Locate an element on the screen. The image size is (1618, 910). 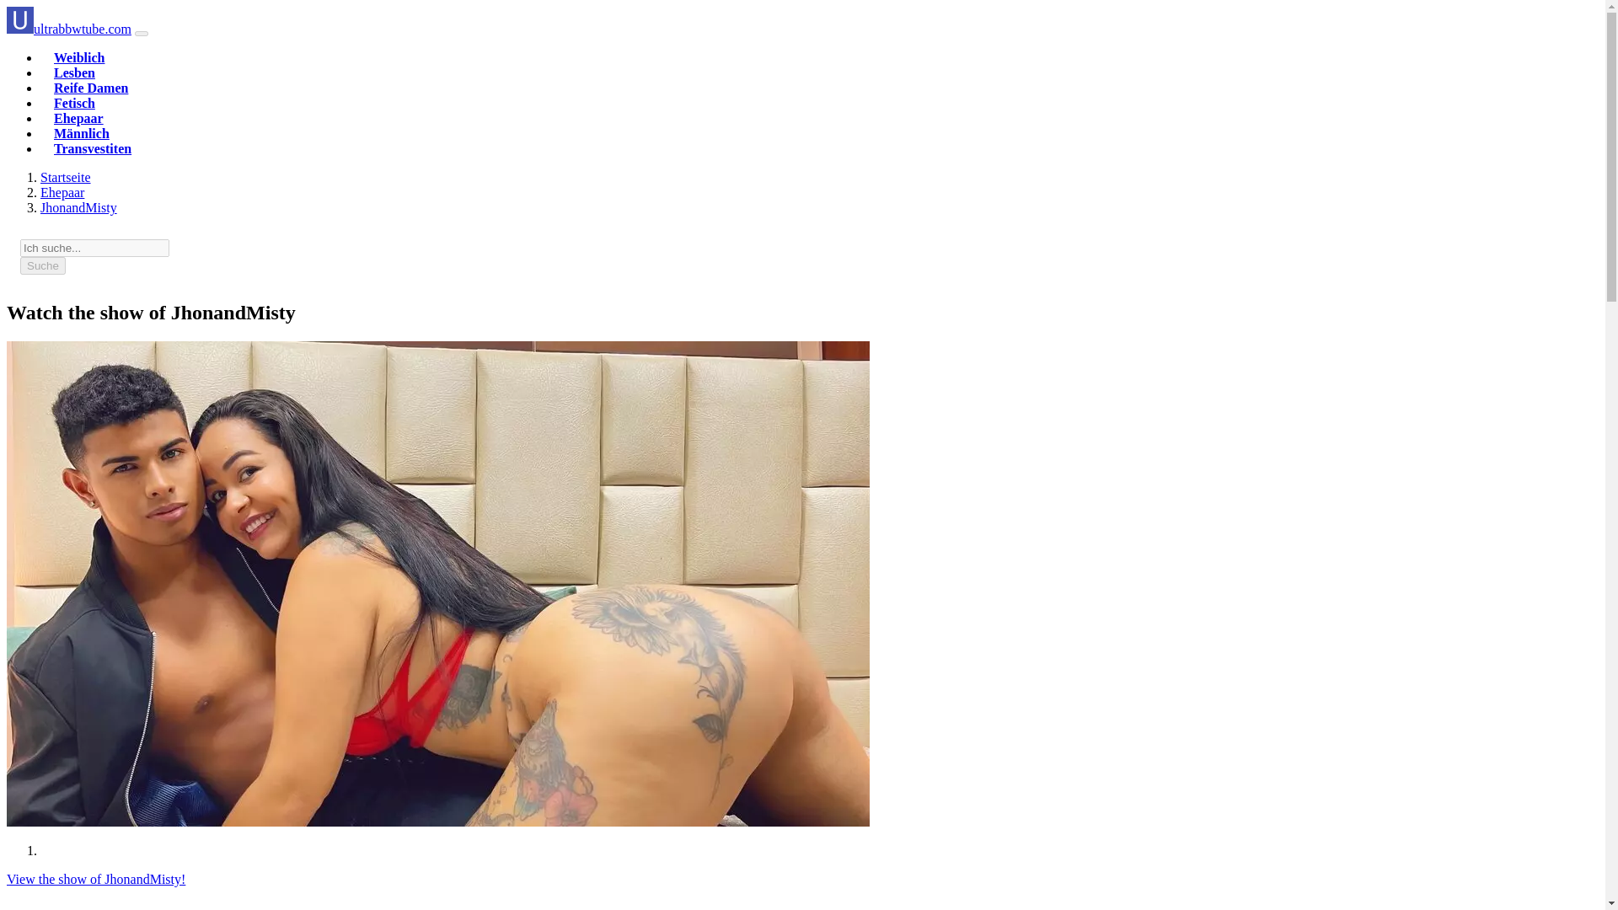
Lesben is located at coordinates (74, 72).